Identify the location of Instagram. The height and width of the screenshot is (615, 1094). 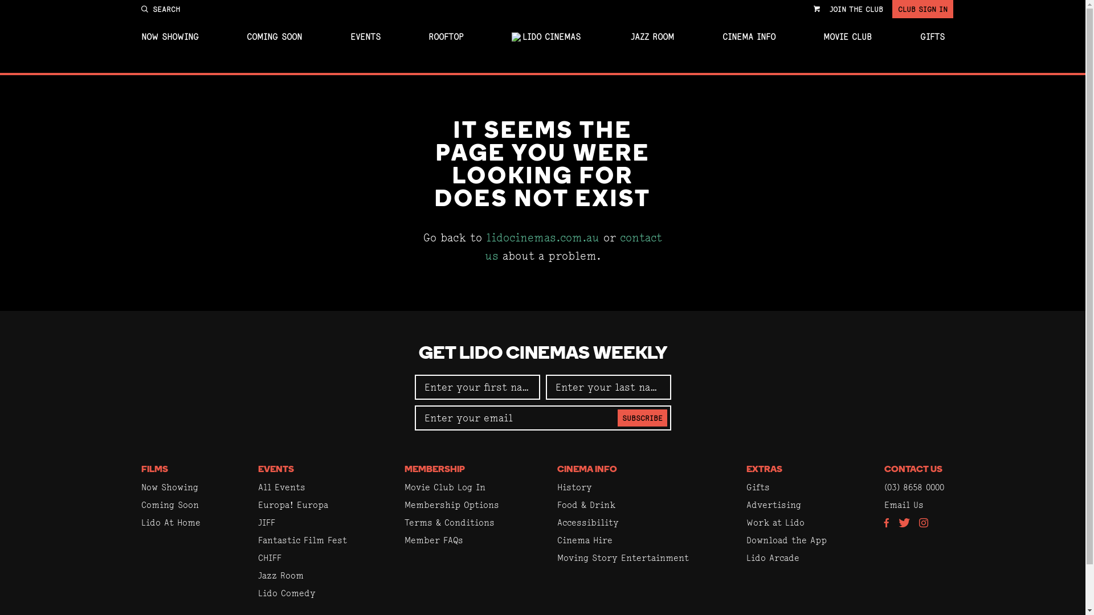
(924, 524).